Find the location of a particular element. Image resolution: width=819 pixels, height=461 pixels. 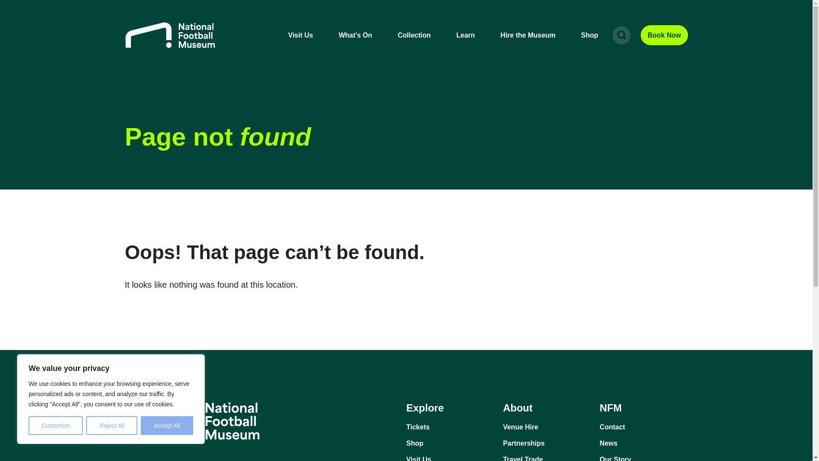

Shop is located at coordinates (589, 35).